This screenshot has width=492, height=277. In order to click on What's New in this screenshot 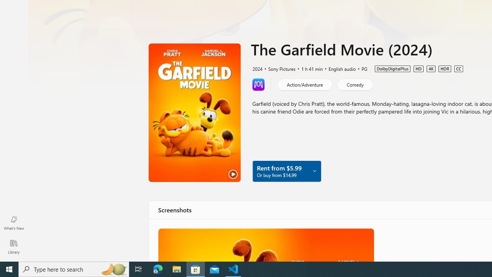, I will do `click(14, 222)`.